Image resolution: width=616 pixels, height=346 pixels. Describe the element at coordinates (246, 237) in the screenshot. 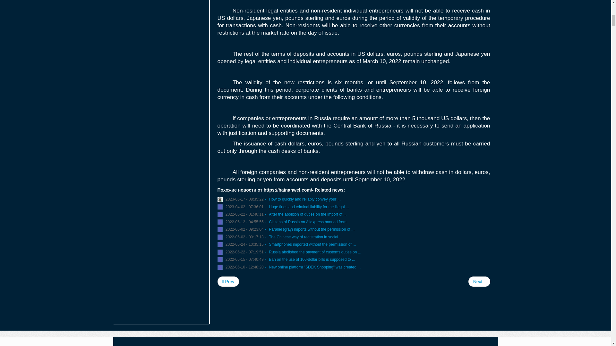

I see `2022-06-02 - 09:17:13 -` at that location.